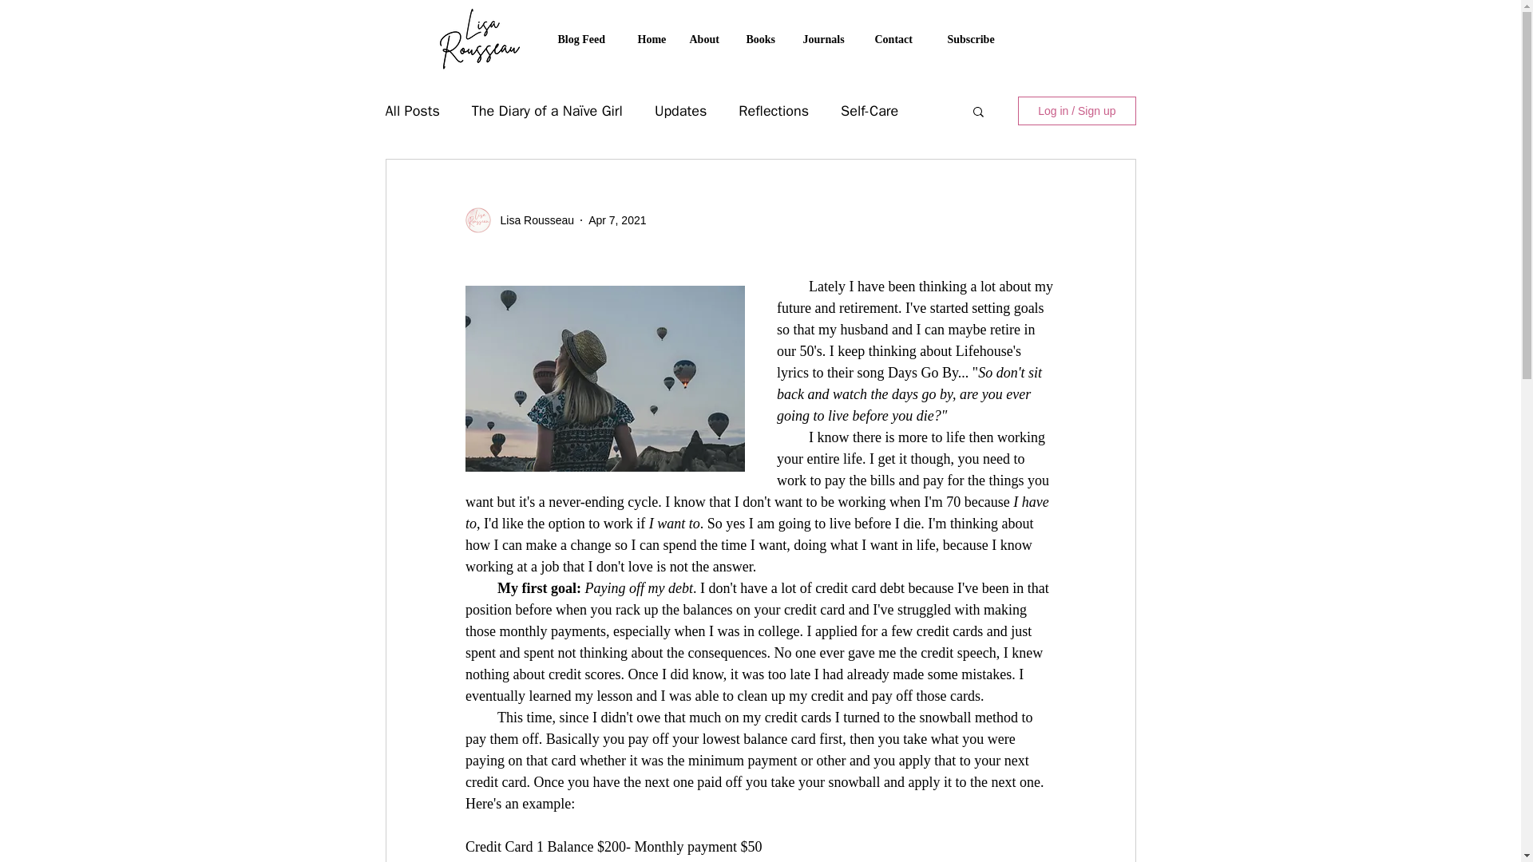 The height and width of the screenshot is (862, 1533). I want to click on Self-Care, so click(869, 111).